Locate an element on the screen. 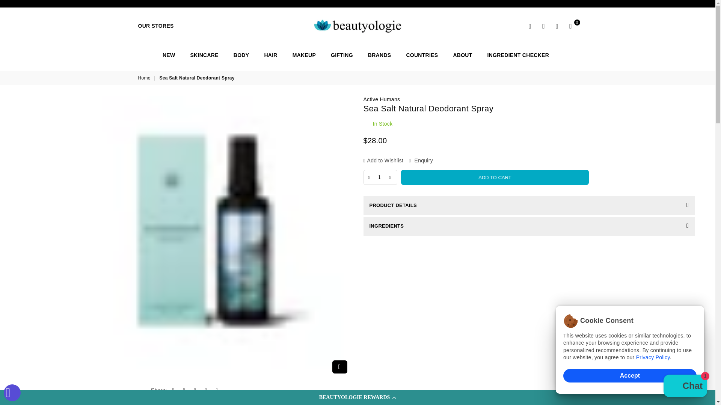 The height and width of the screenshot is (405, 721). Search is located at coordinates (530, 26).